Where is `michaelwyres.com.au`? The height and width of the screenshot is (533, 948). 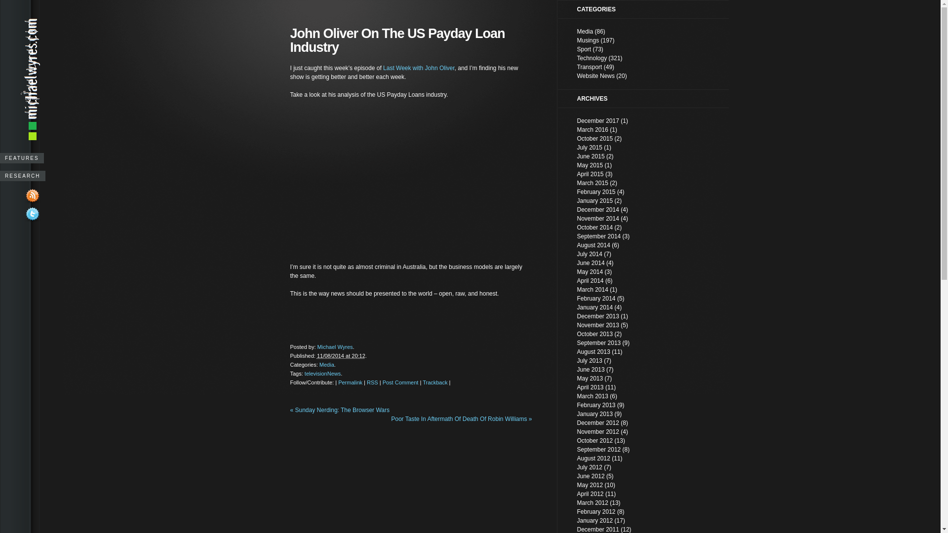 michaelwyres.com.au is located at coordinates (31, 137).